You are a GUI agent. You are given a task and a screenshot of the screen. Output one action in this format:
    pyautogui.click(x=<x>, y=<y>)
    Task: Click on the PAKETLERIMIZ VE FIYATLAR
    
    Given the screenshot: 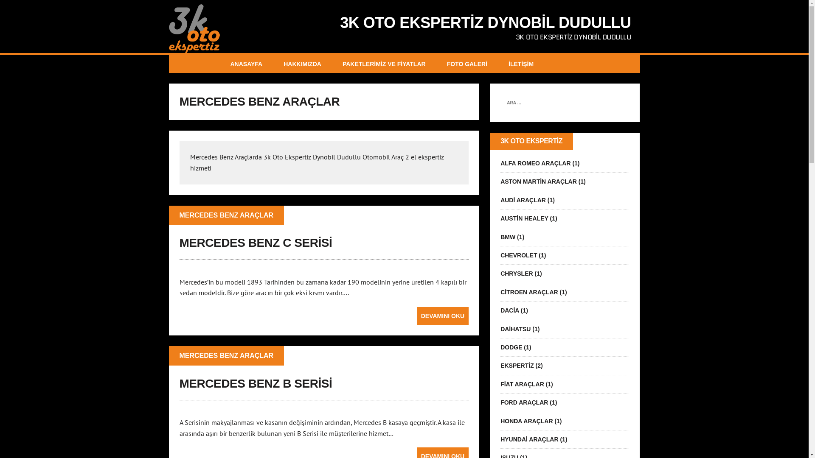 What is the action you would take?
    pyautogui.click(x=384, y=64)
    